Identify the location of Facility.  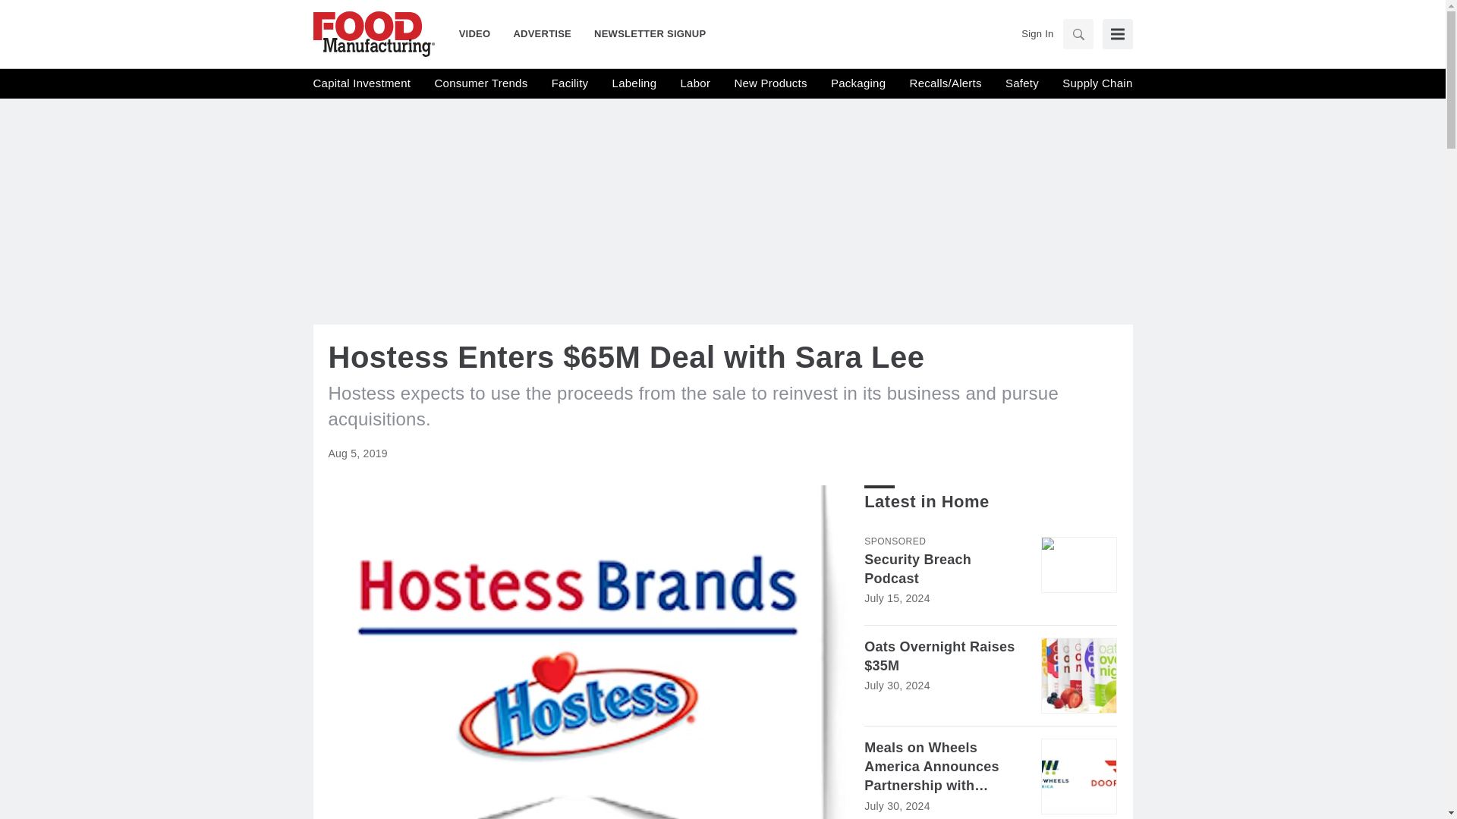
(570, 83).